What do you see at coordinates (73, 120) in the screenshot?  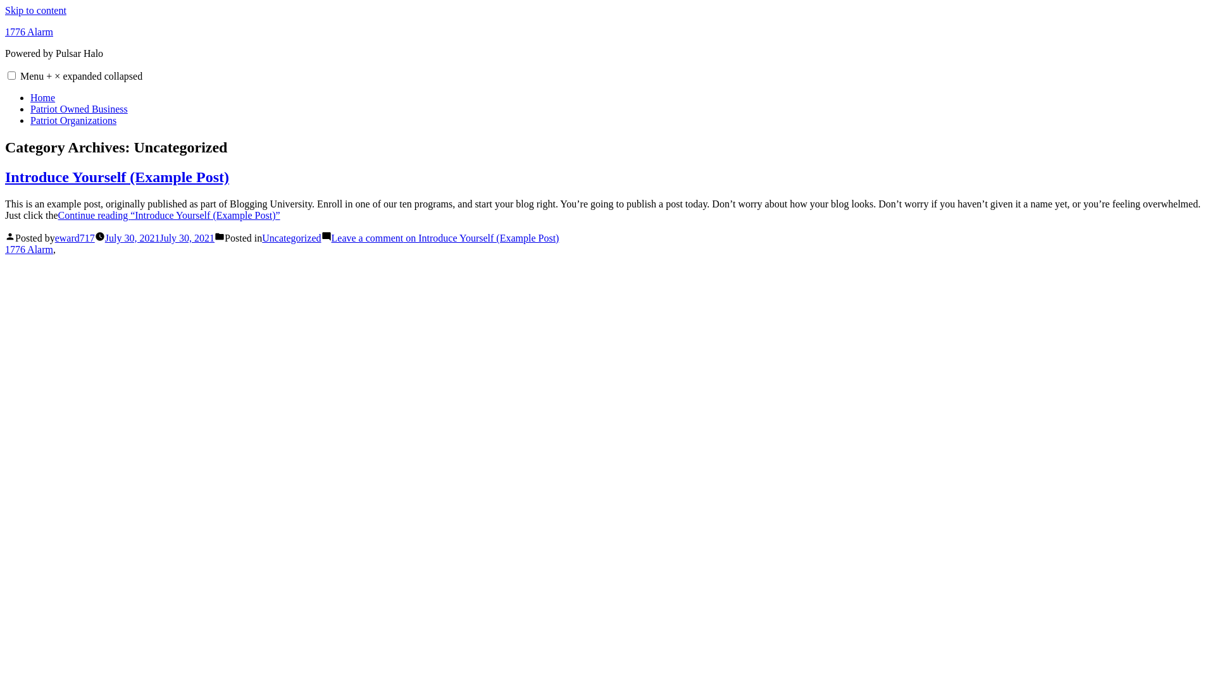 I see `Patriot Organizations` at bounding box center [73, 120].